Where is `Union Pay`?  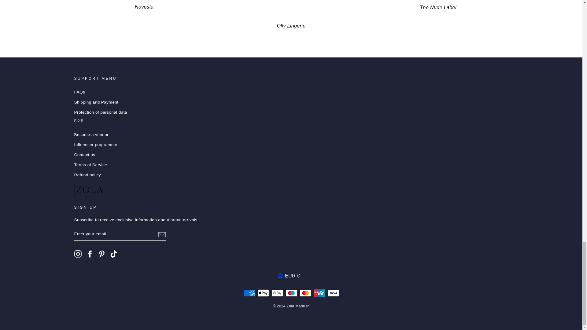 Union Pay is located at coordinates (319, 293).